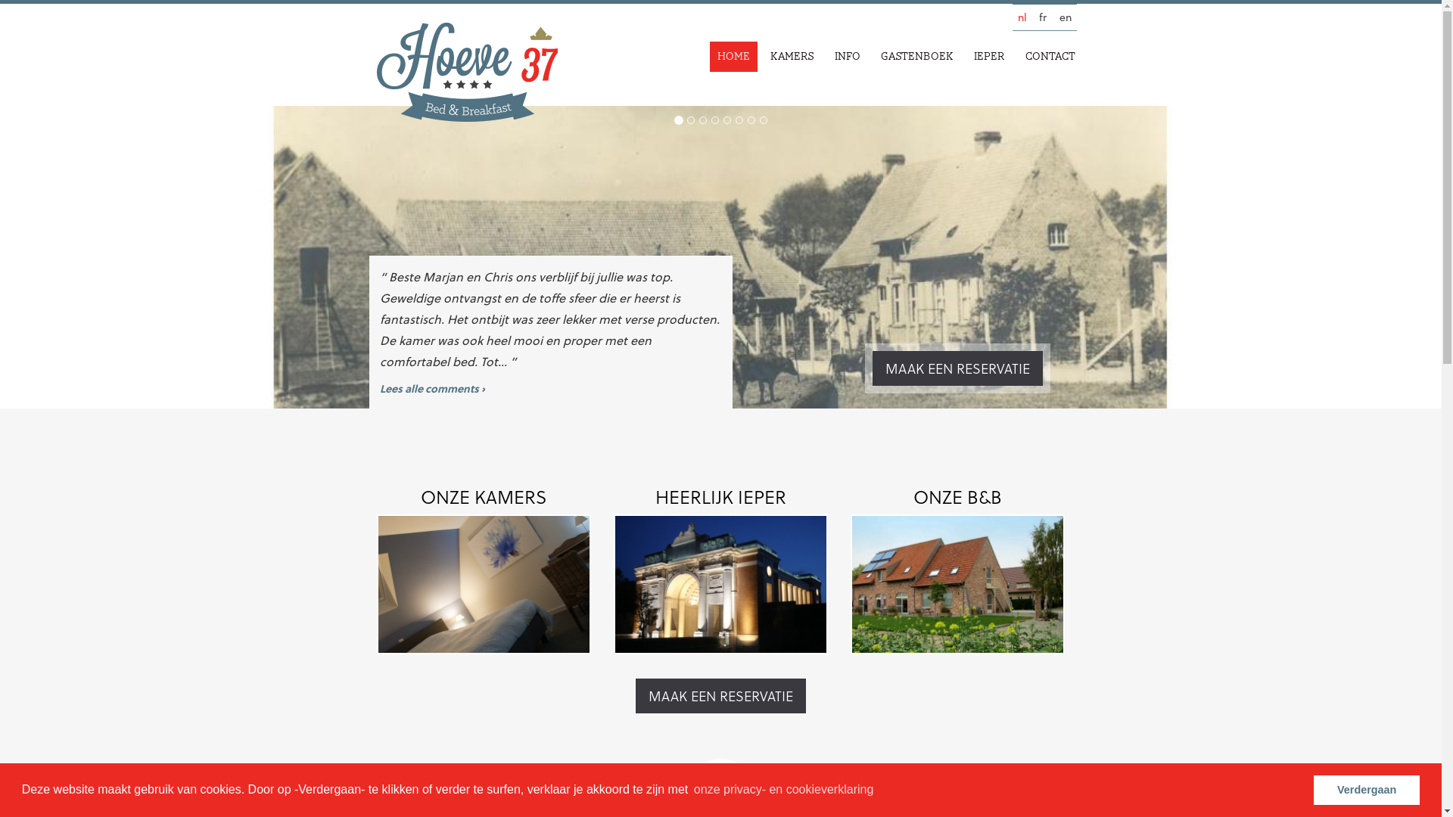  Describe the element at coordinates (1043, 17) in the screenshot. I see `fr` at that location.